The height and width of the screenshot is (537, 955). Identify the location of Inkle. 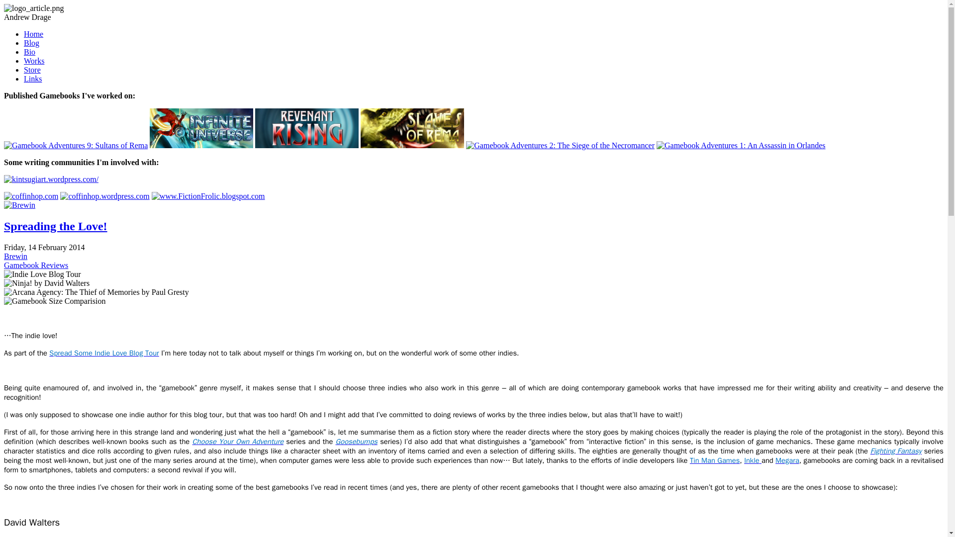
(752, 460).